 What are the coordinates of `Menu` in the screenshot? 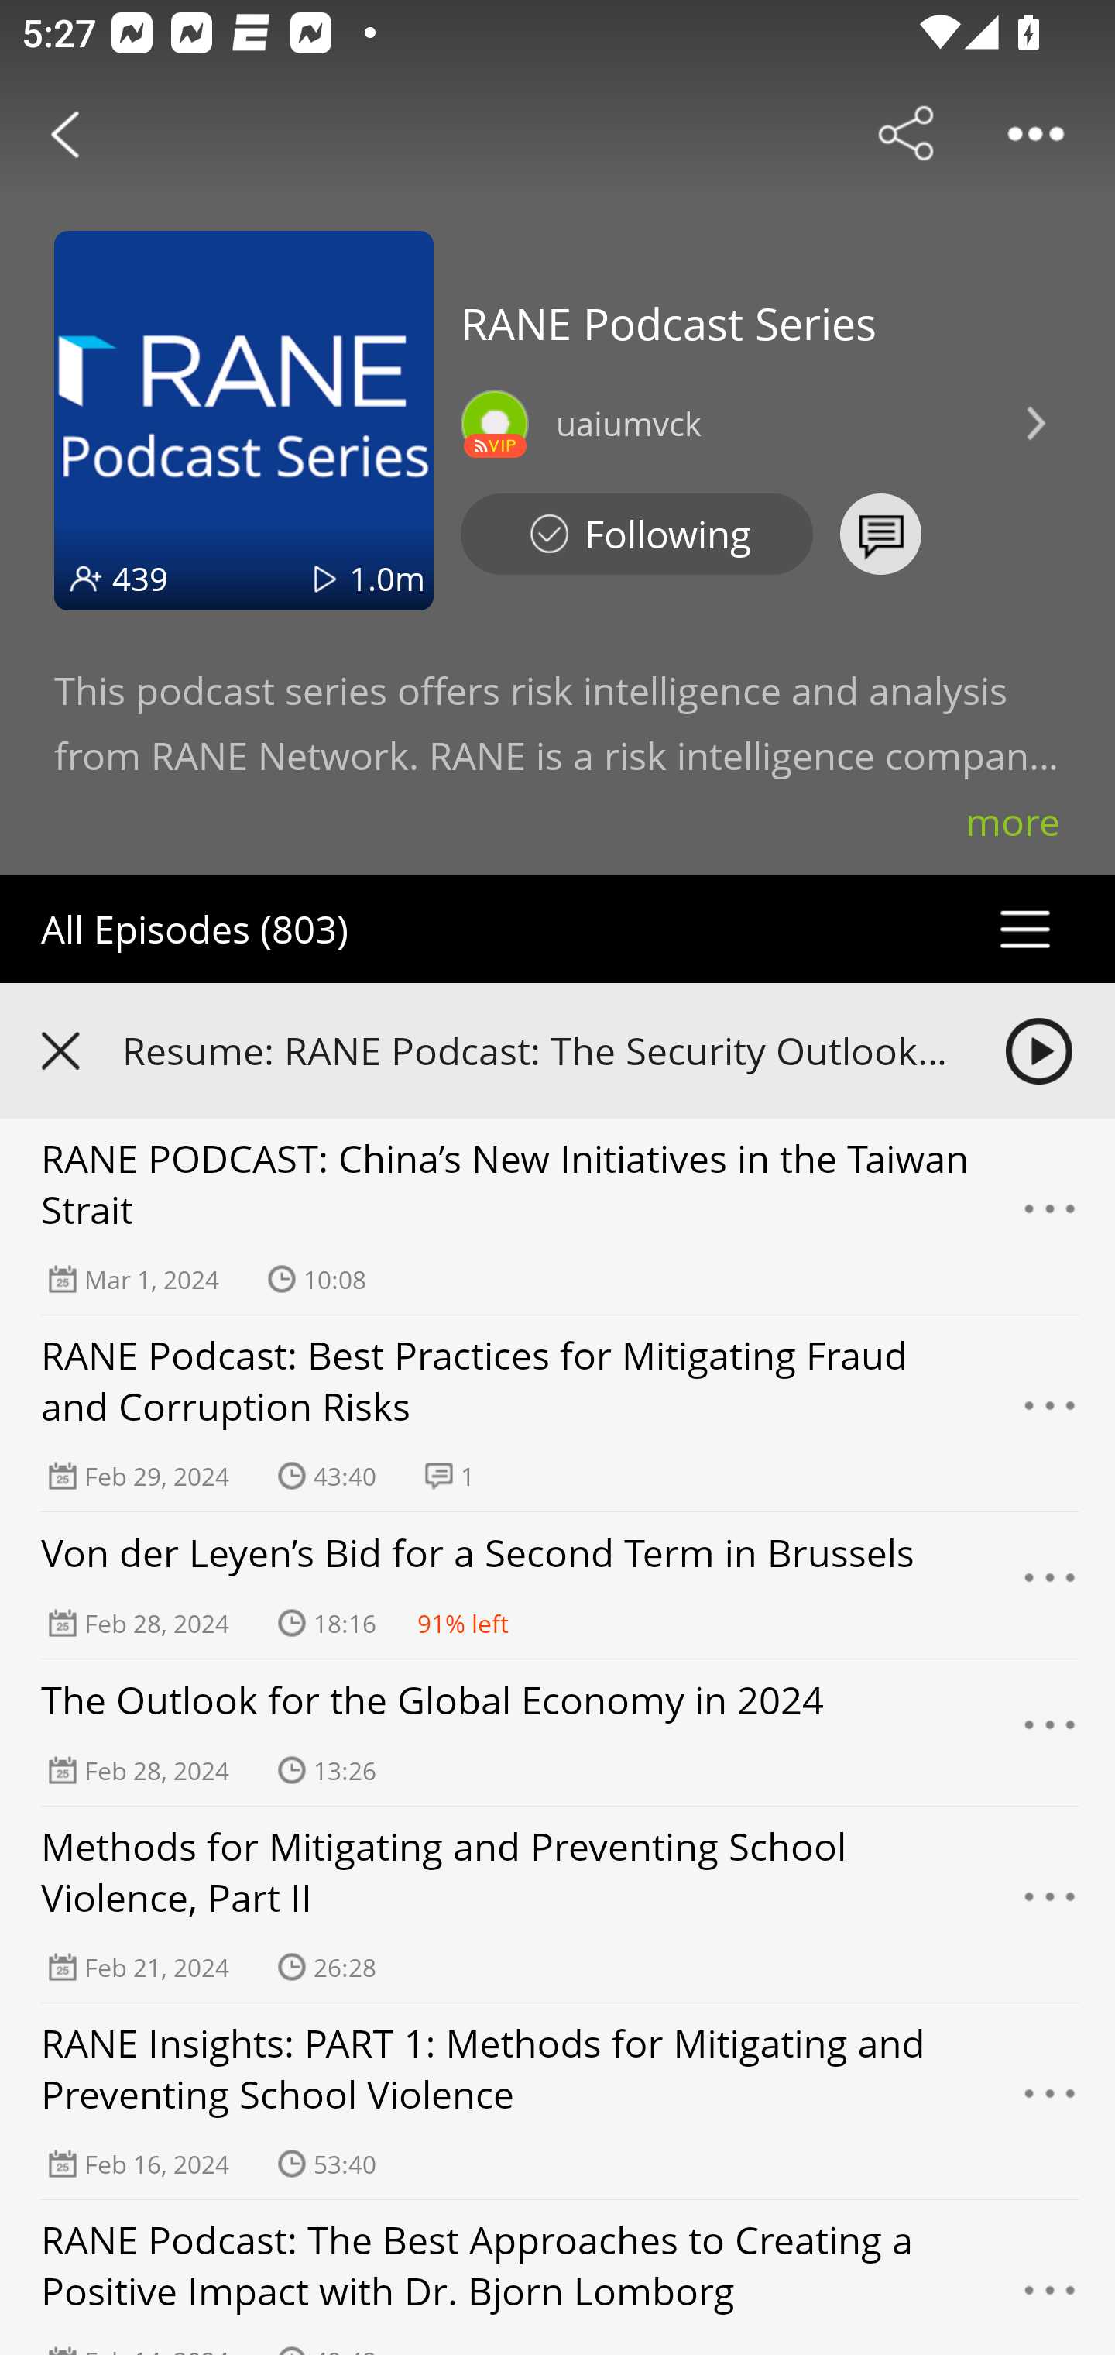 It's located at (1050, 2101).